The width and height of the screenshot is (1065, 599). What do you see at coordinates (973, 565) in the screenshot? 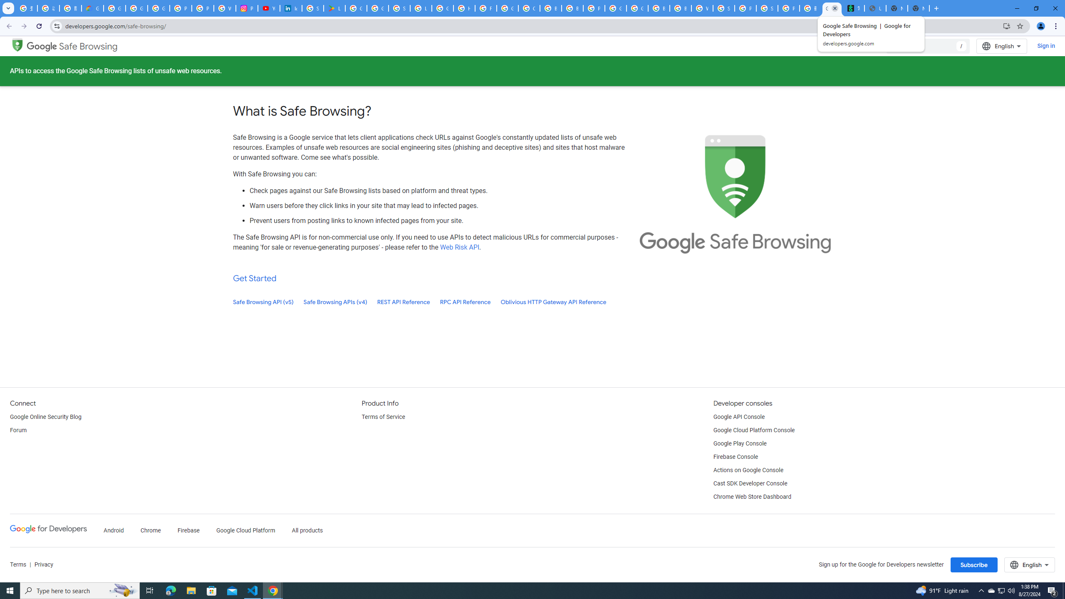
I see `Subscribe` at bounding box center [973, 565].